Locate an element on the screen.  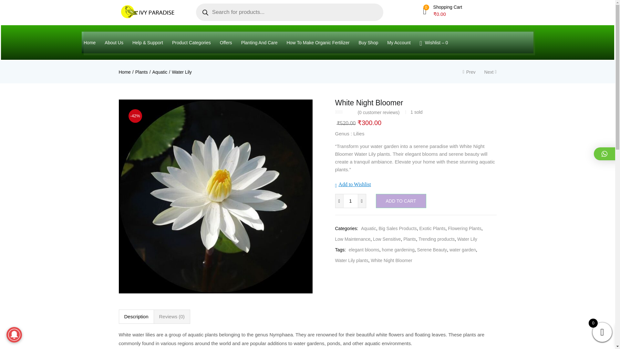
1 is located at coordinates (350, 201).